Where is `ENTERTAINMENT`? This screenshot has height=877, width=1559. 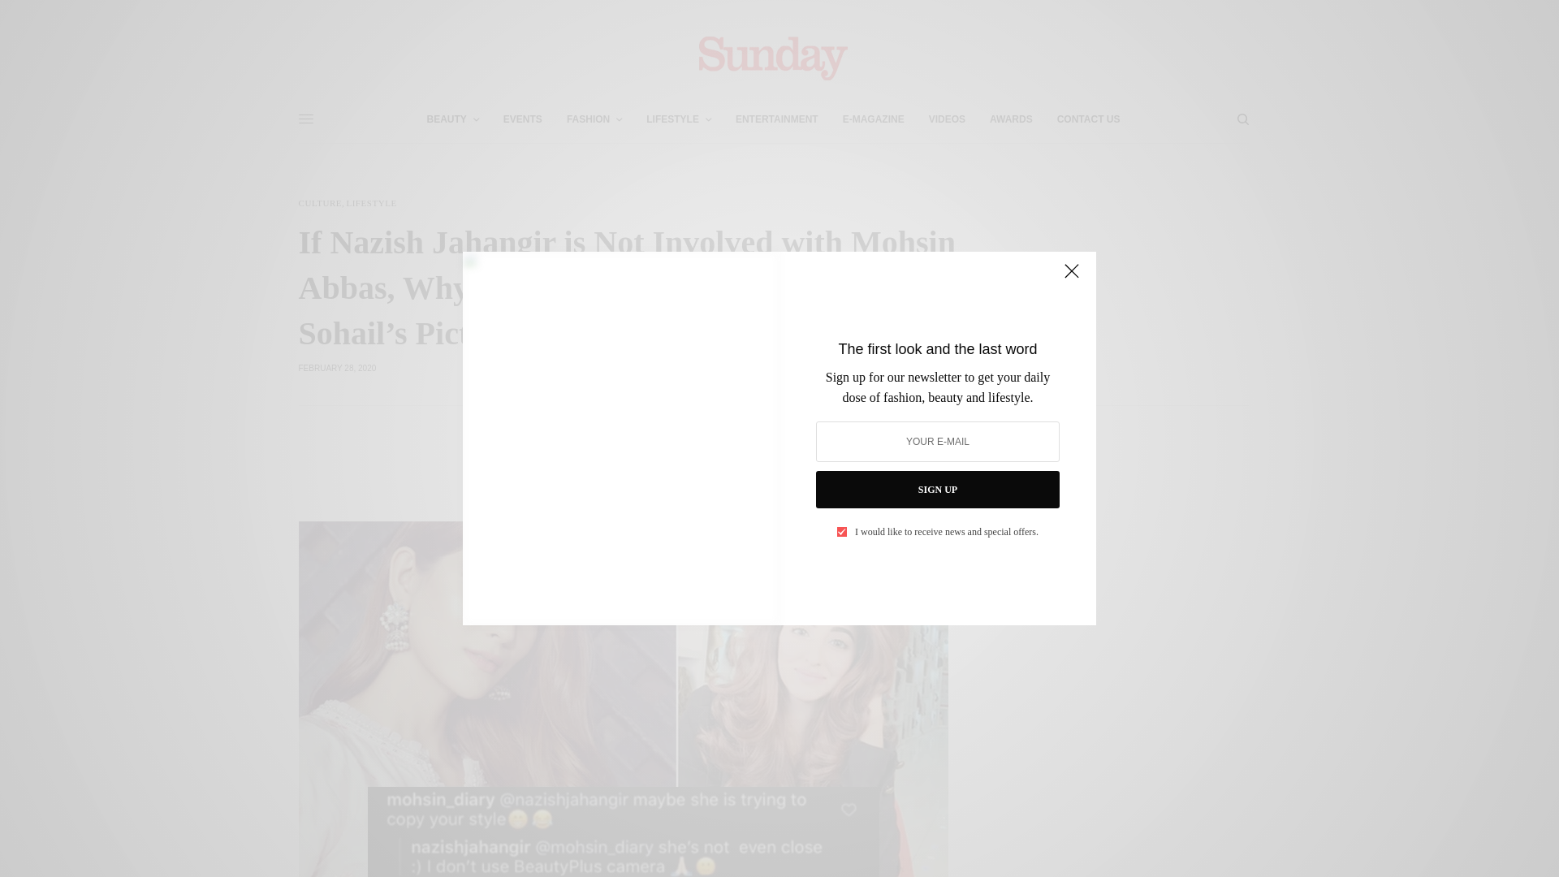
ENTERTAINMENT is located at coordinates (777, 119).